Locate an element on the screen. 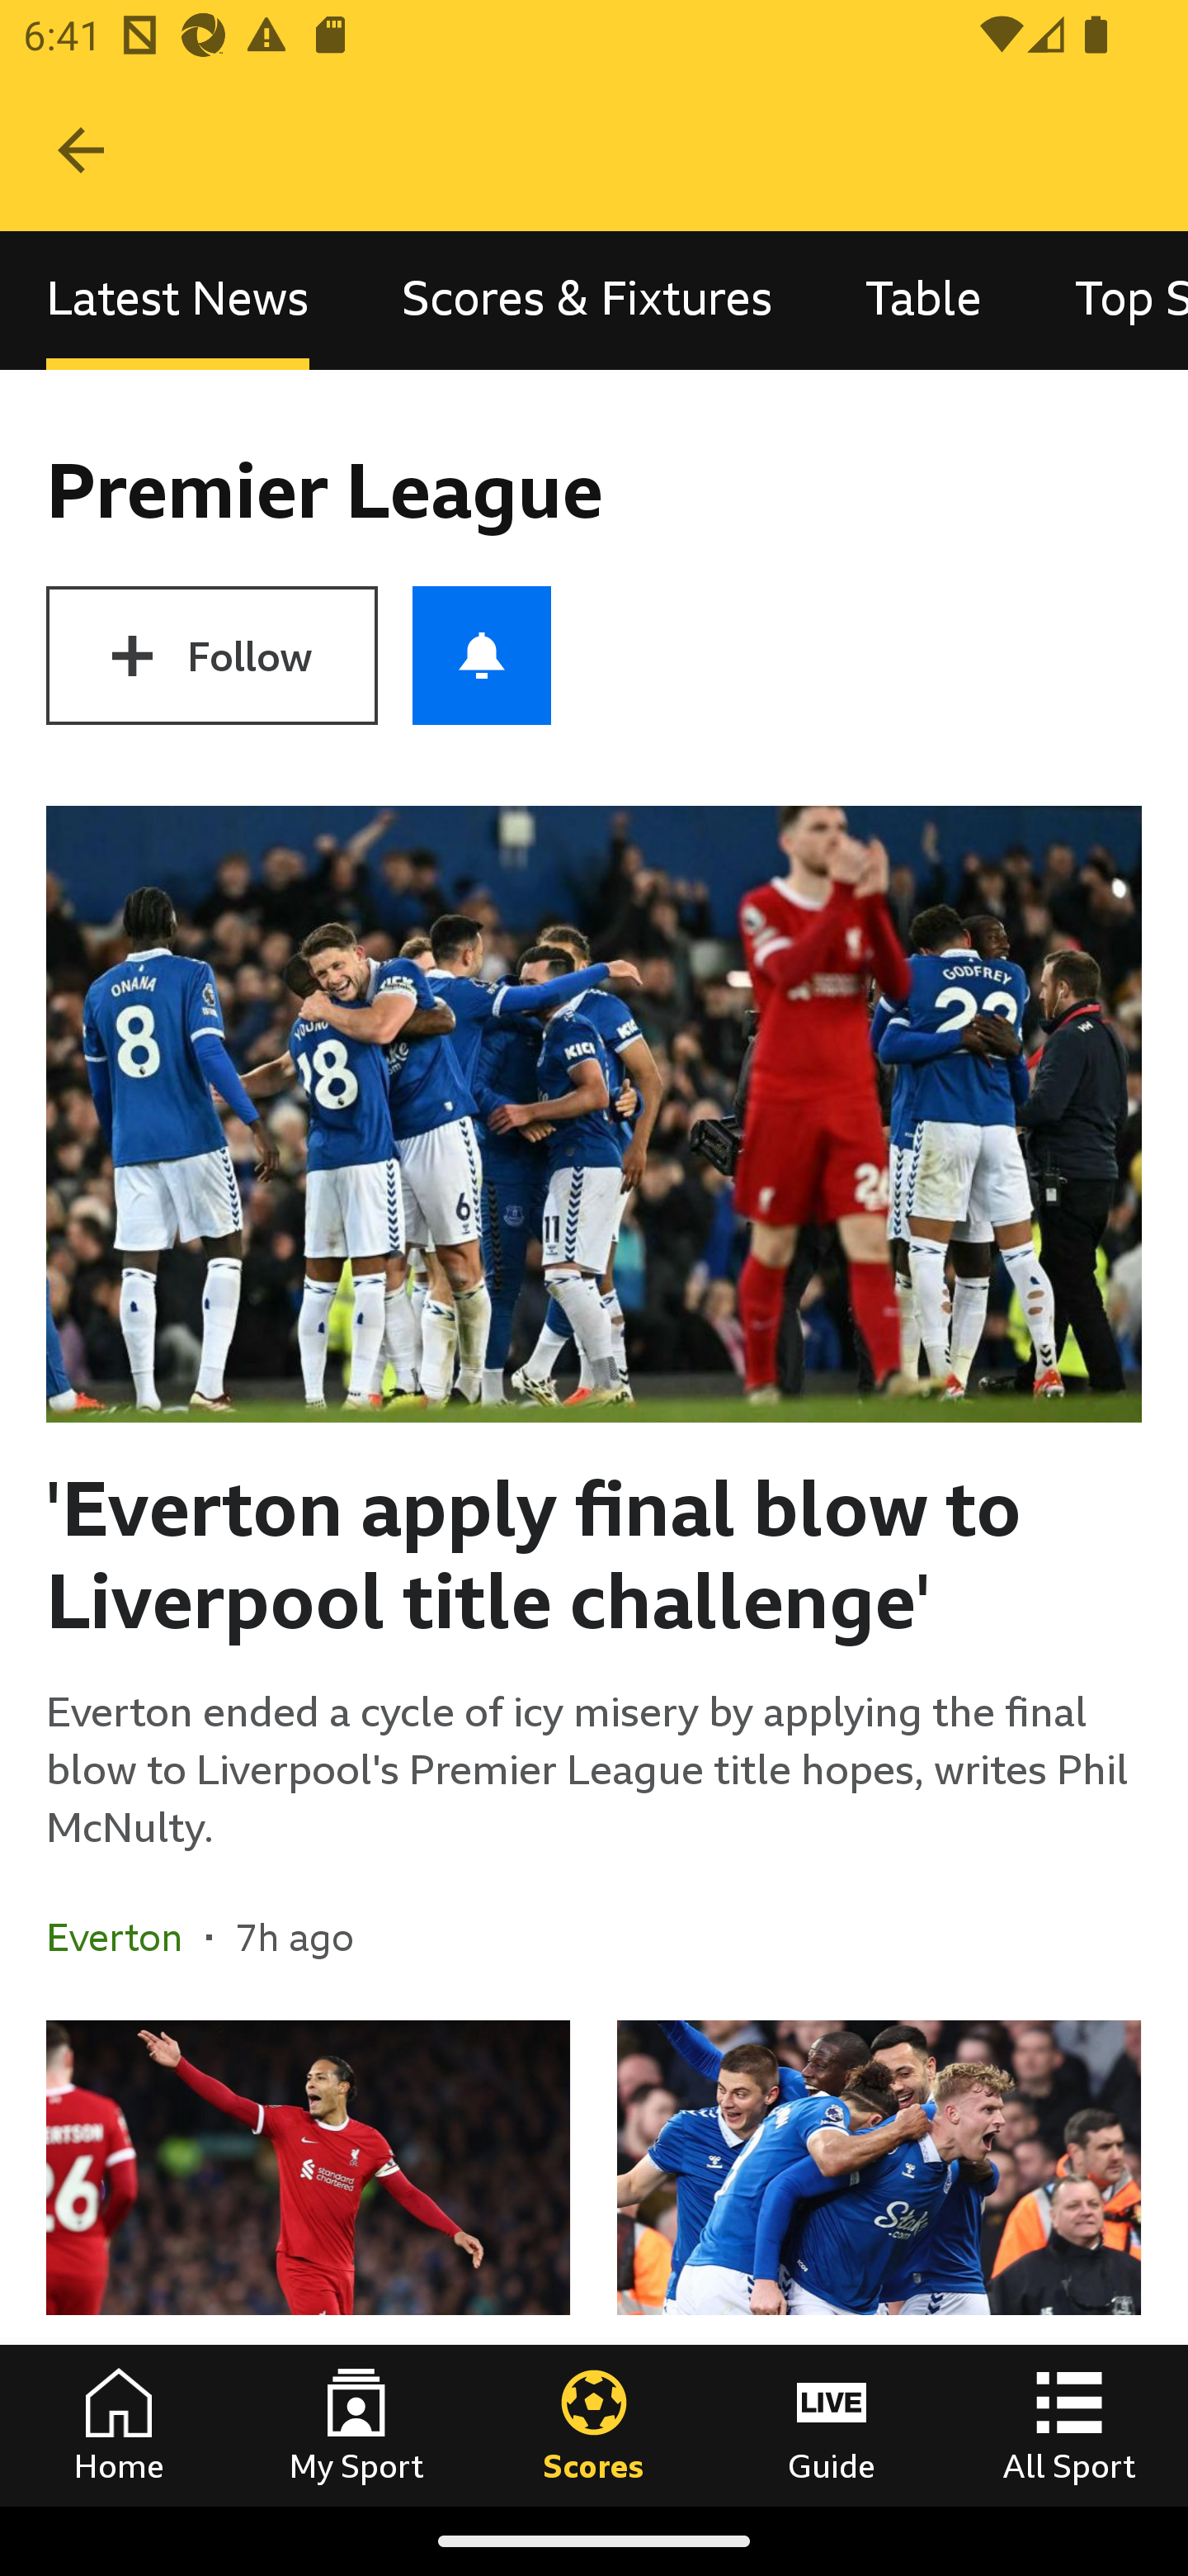 The image size is (1188, 2576). Van Dijk questions desire of team-mates after loss is located at coordinates (309, 2262).